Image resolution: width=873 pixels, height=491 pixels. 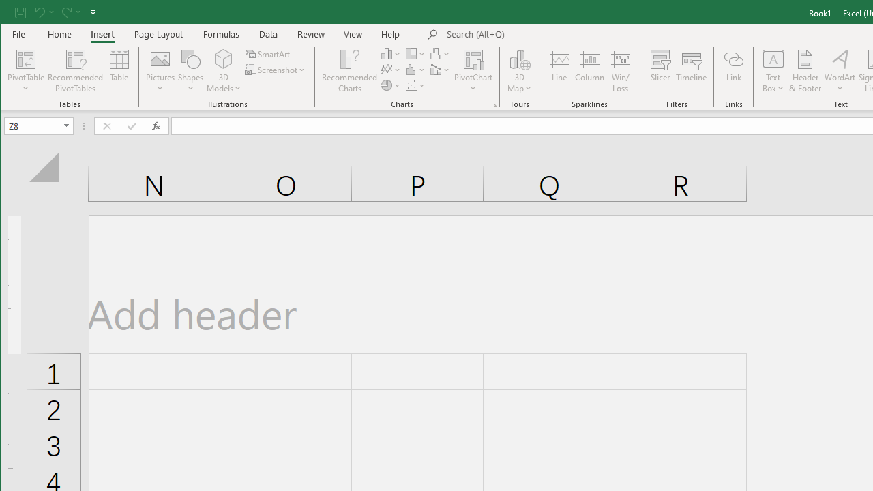 I want to click on Pictures, so click(x=160, y=71).